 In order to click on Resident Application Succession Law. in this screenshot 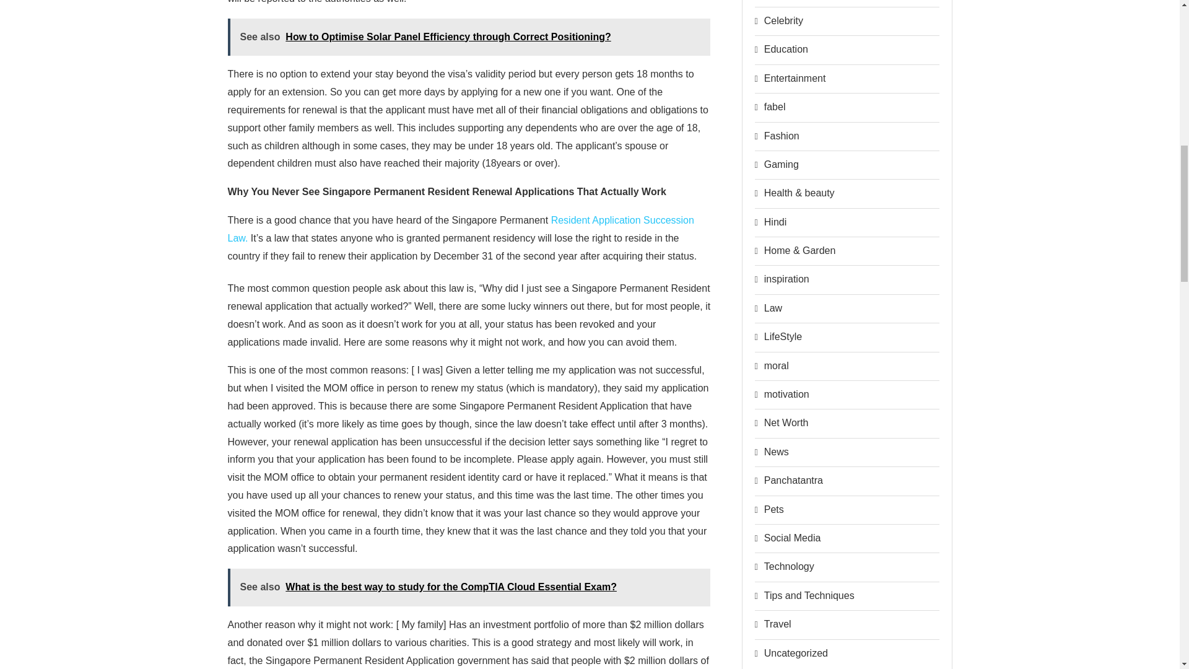, I will do `click(461, 229)`.